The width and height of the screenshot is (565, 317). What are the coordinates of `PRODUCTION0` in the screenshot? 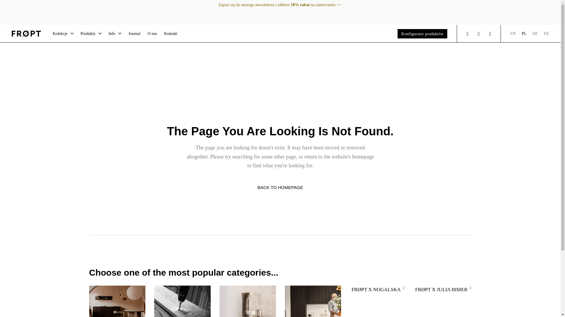 It's located at (182, 301).